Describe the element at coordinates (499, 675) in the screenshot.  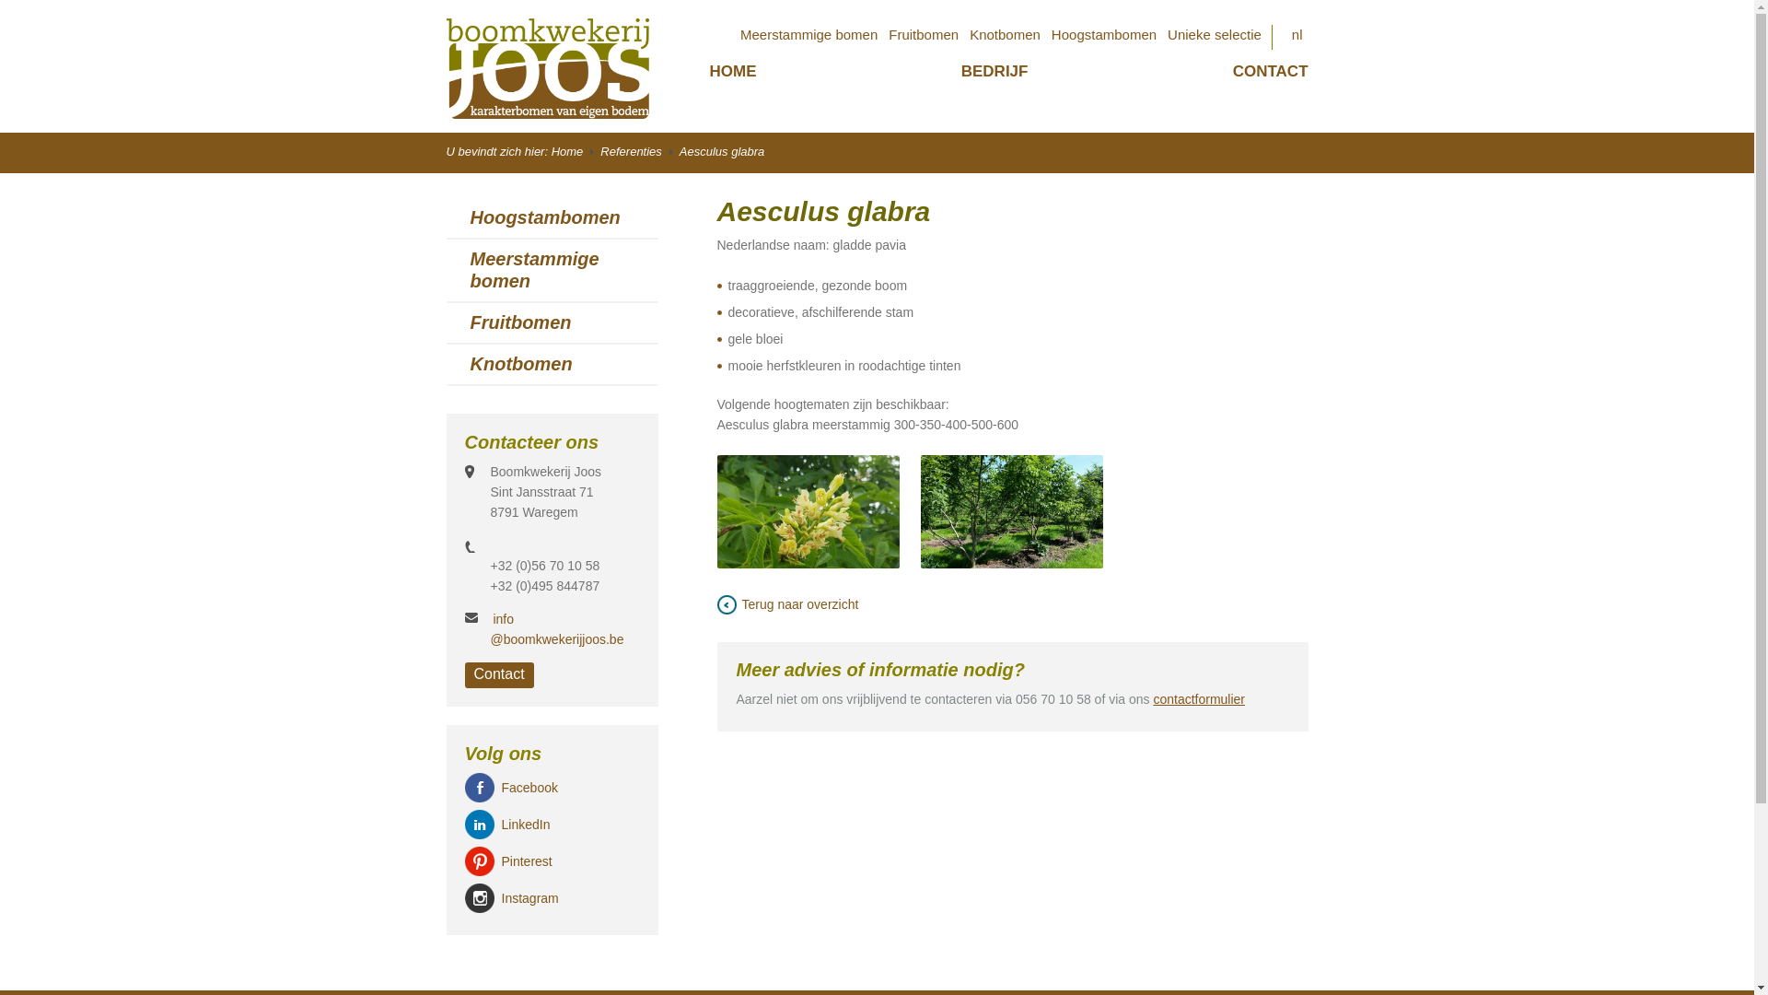
I see `Contact` at that location.